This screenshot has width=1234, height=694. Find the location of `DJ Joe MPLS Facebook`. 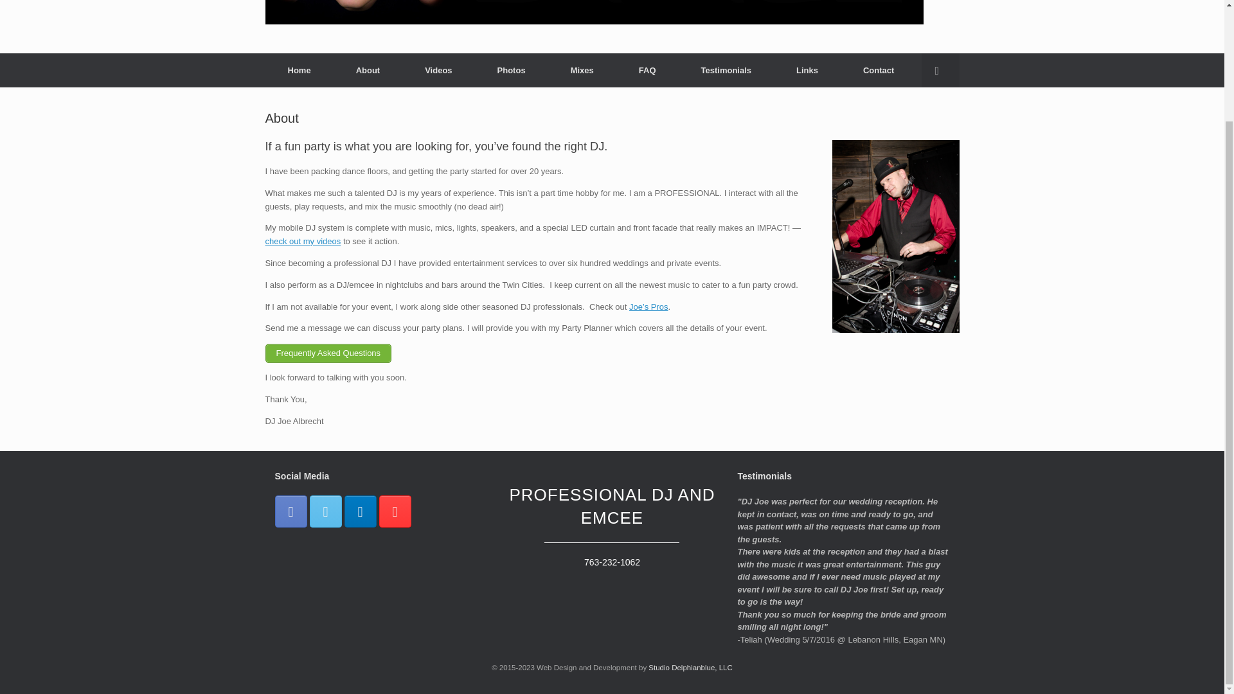

DJ Joe MPLS Facebook is located at coordinates (291, 512).